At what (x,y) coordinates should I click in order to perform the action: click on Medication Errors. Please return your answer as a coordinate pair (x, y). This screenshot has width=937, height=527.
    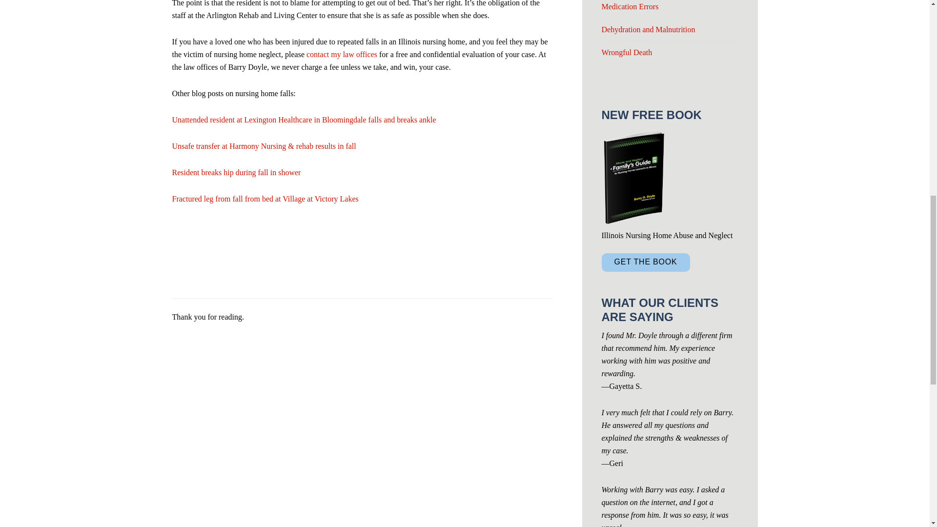
    Looking at the image, I should click on (630, 6).